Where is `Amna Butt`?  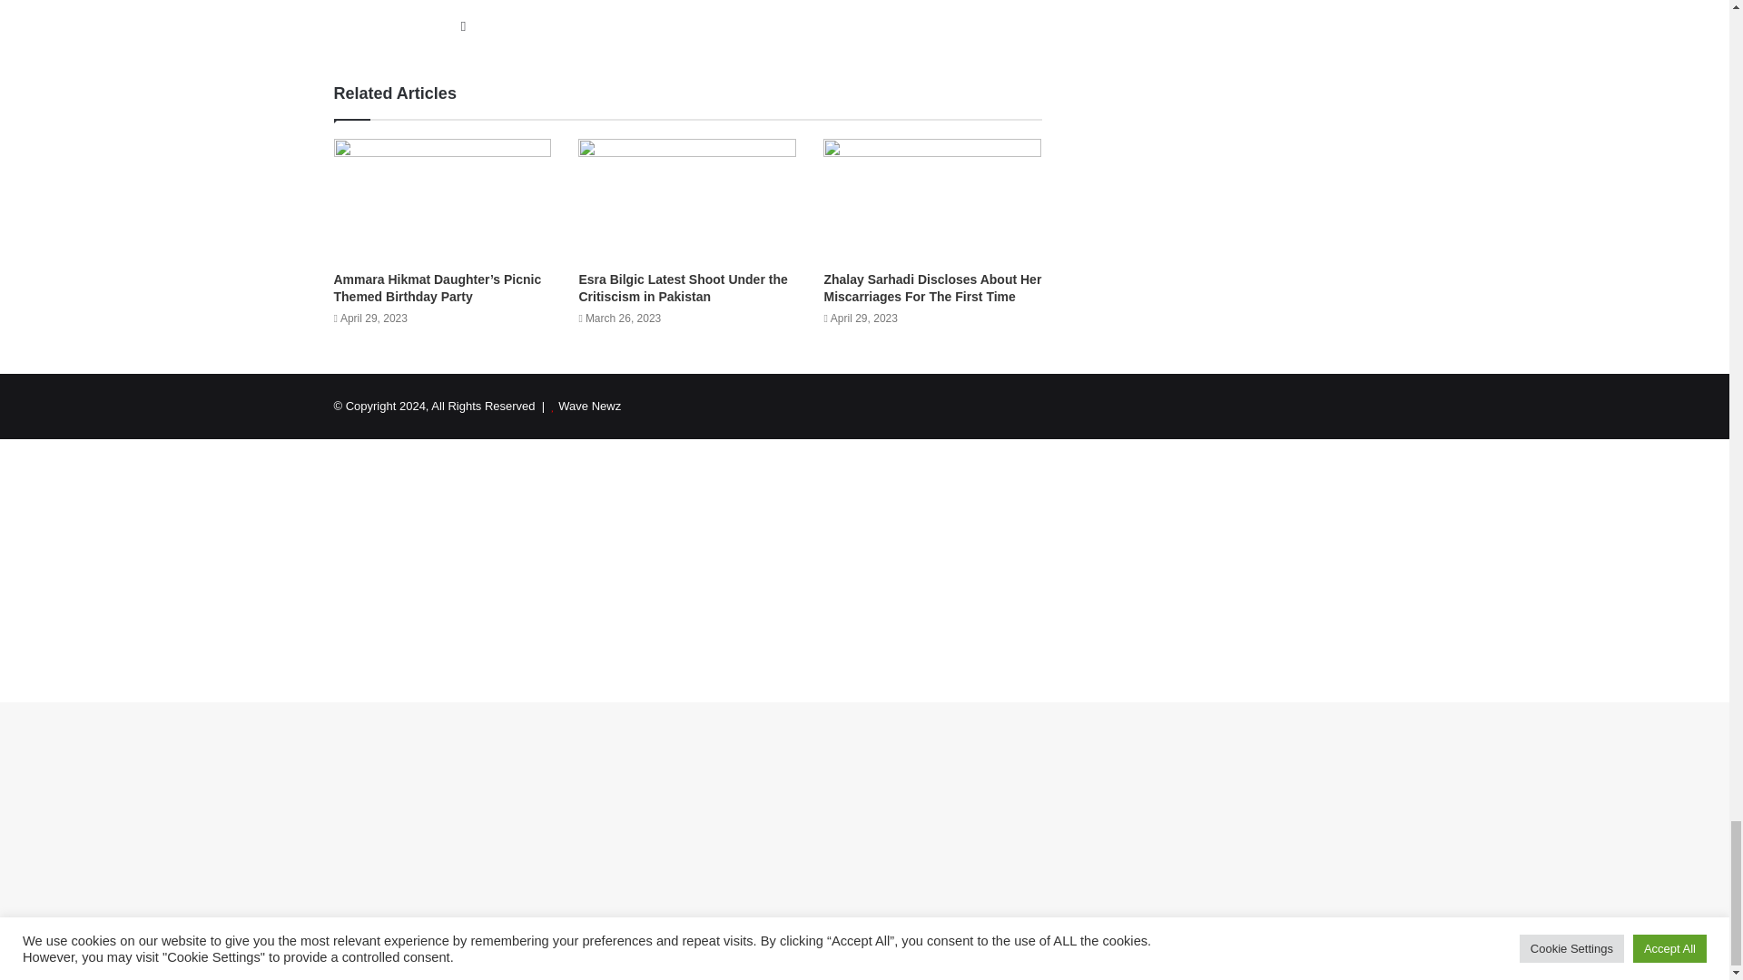 Amna Butt is located at coordinates (493, 2).